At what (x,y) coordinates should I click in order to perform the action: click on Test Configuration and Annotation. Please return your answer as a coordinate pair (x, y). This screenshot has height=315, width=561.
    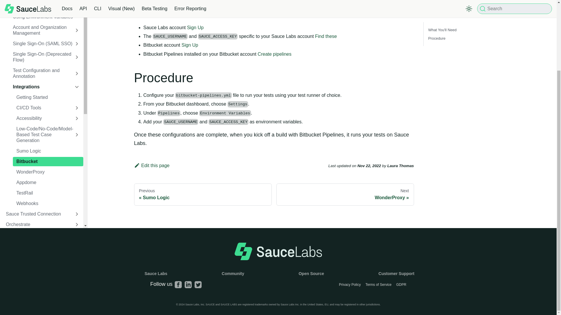
    Looking at the image, I should click on (46, 73).